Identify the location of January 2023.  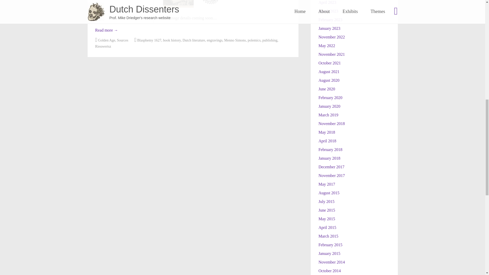
(329, 28).